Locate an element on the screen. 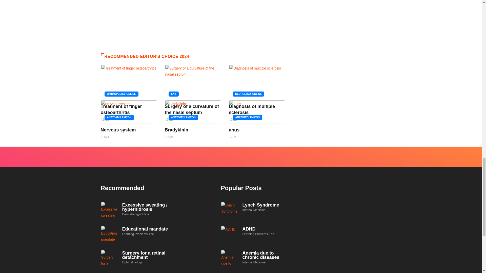  Bradykinin is located at coordinates (176, 130).